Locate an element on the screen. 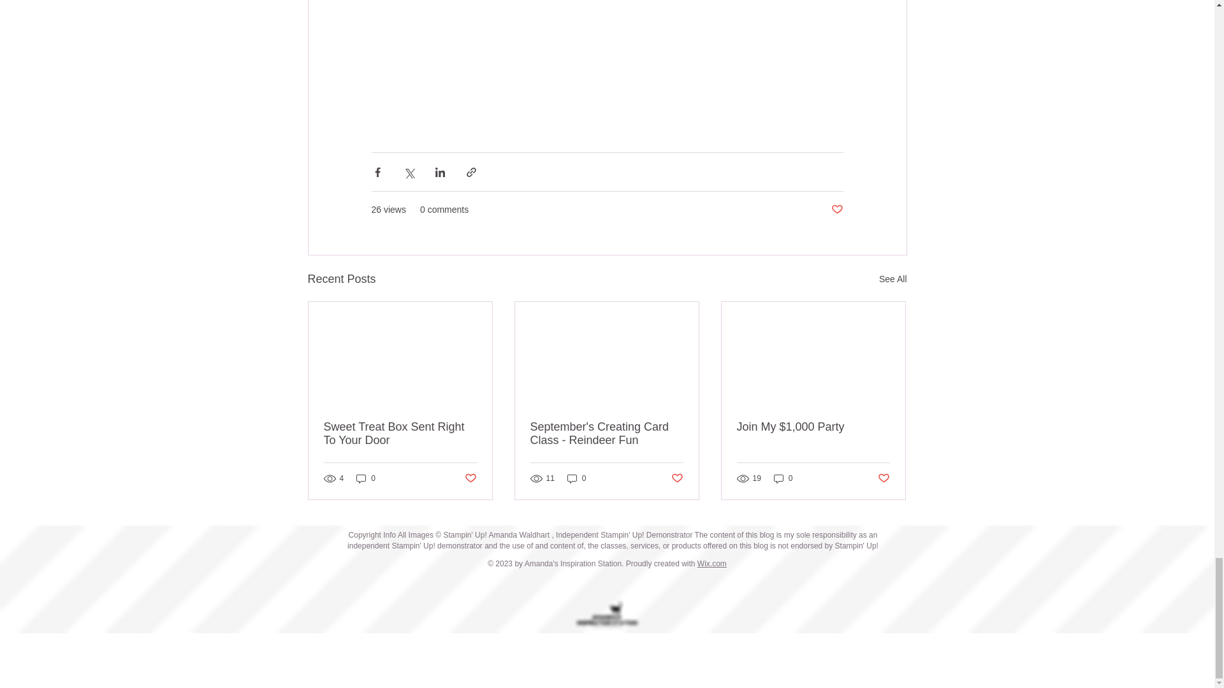 The width and height of the screenshot is (1224, 688). Post not marked as liked is located at coordinates (836, 210).